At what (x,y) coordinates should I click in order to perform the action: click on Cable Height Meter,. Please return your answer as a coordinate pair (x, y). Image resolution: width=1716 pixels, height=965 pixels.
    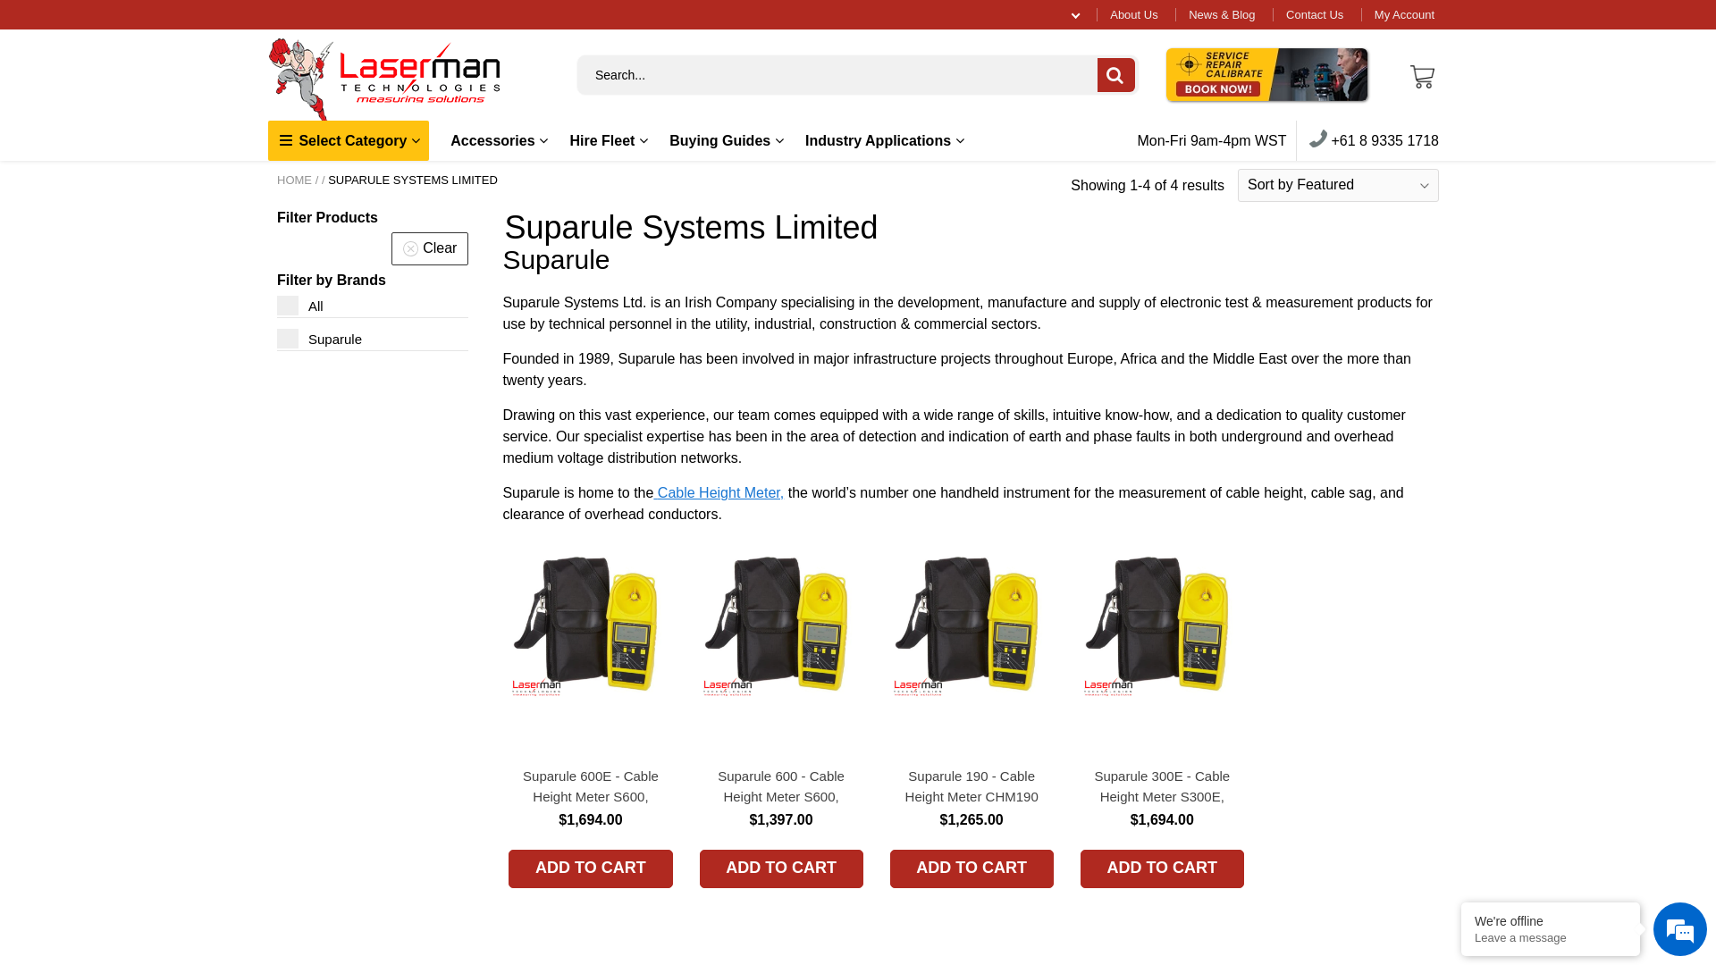
    Looking at the image, I should click on (720, 493).